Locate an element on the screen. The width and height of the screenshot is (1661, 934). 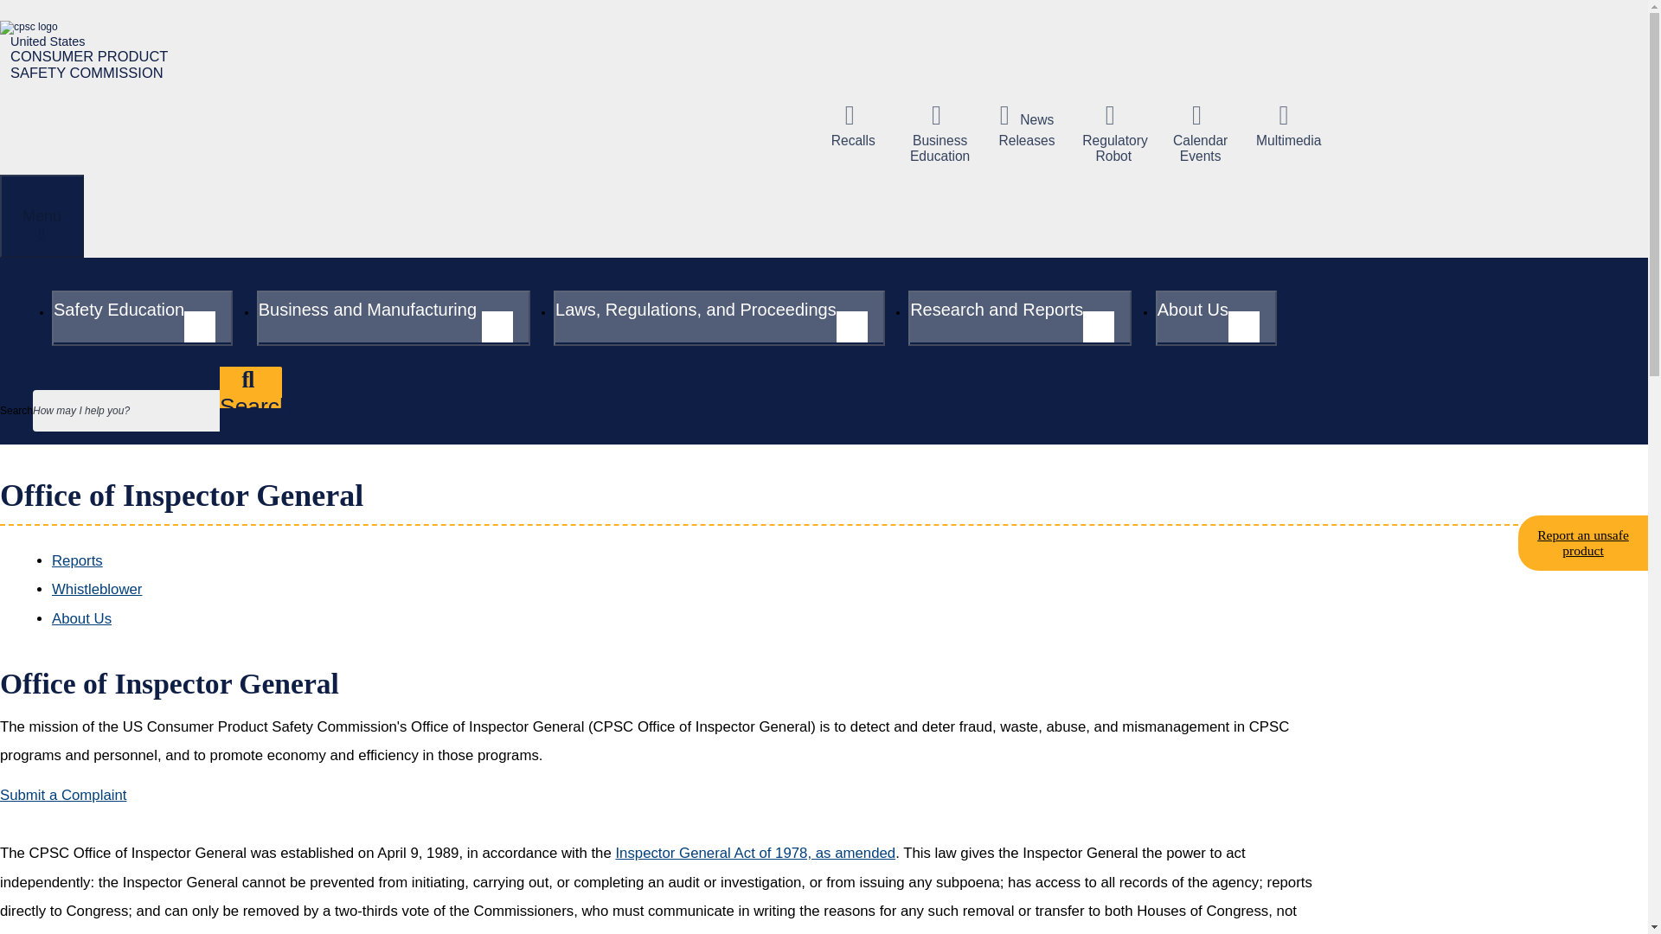
About Us is located at coordinates (1216, 317).